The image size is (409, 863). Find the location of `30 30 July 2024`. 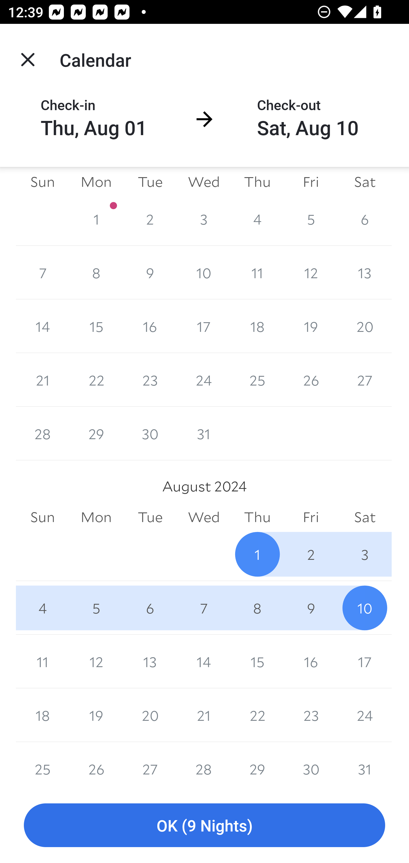

30 30 July 2024 is located at coordinates (150, 433).